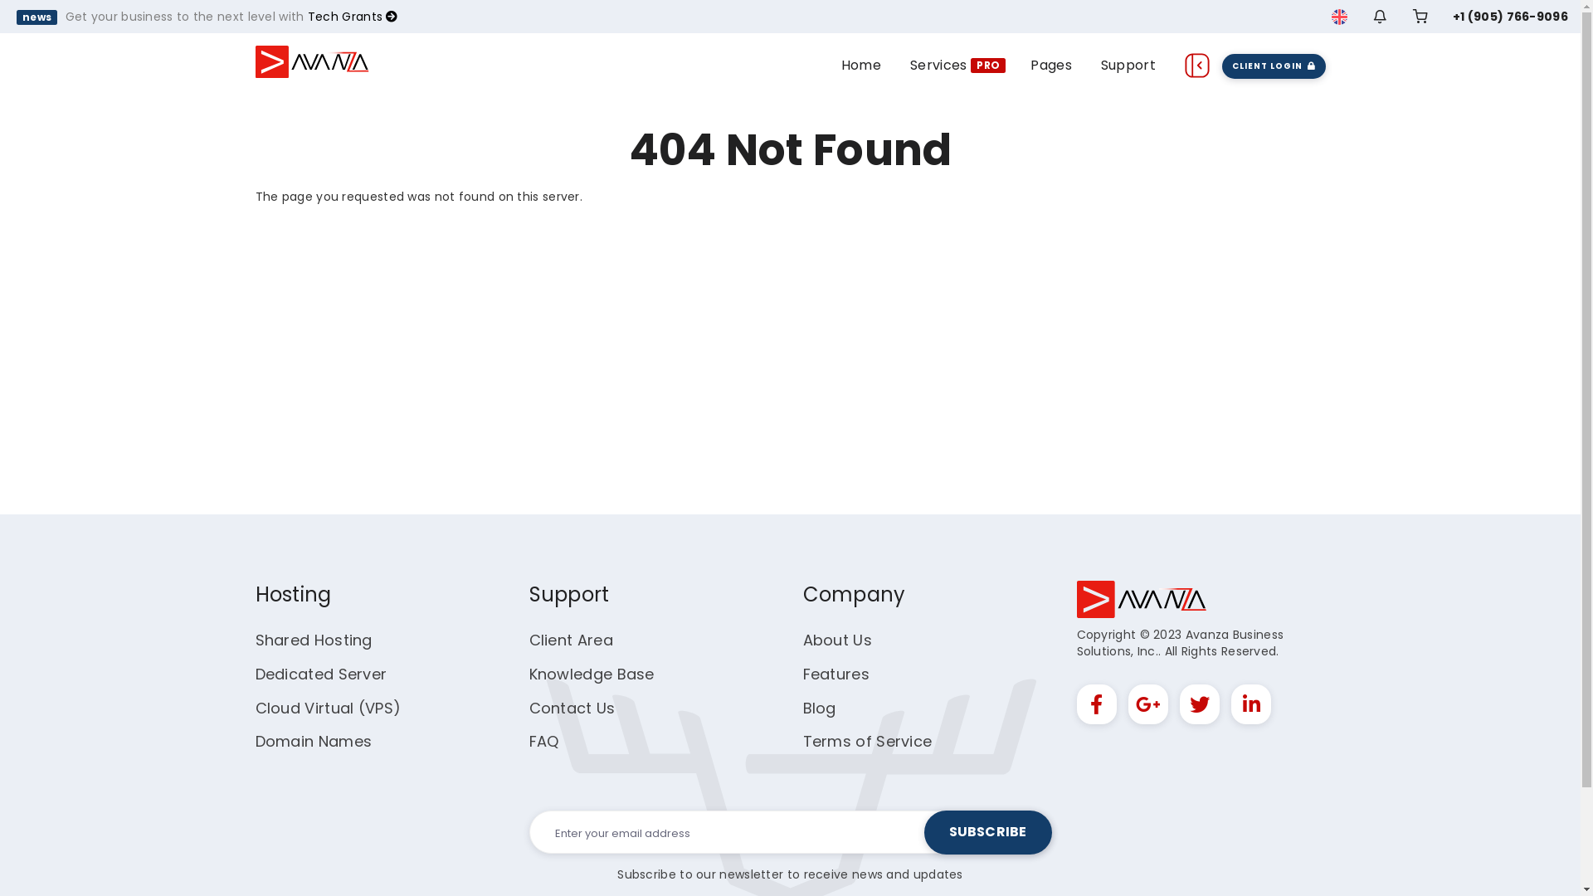 The height and width of the screenshot is (896, 1593). I want to click on Client Area, so click(571, 640).